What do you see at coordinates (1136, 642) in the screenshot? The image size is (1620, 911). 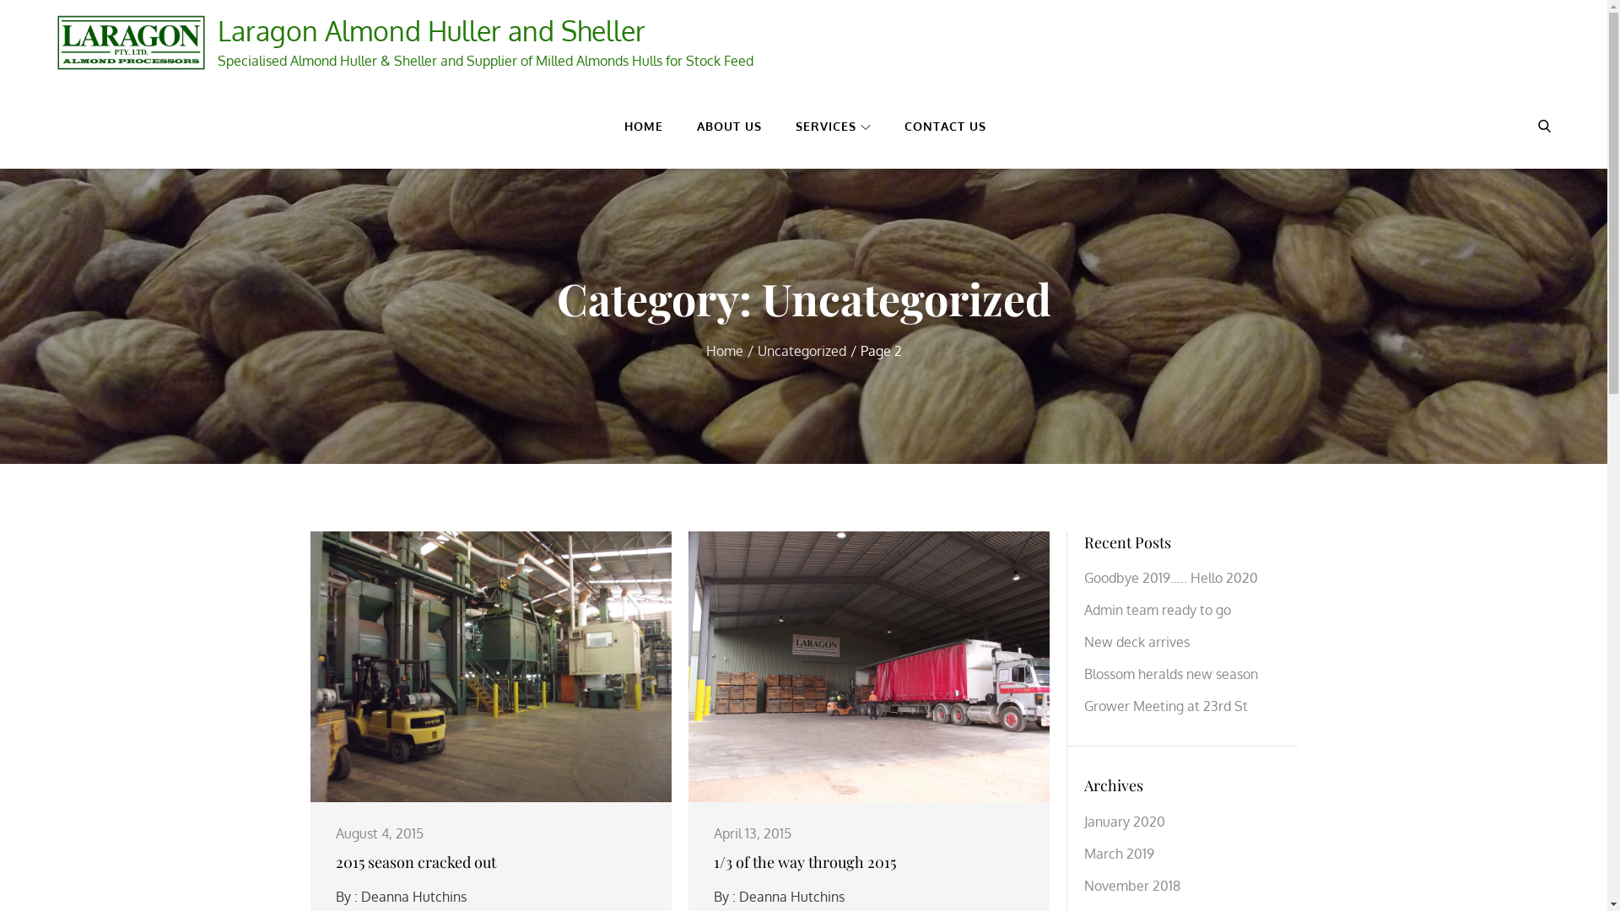 I see `New deck arrives` at bounding box center [1136, 642].